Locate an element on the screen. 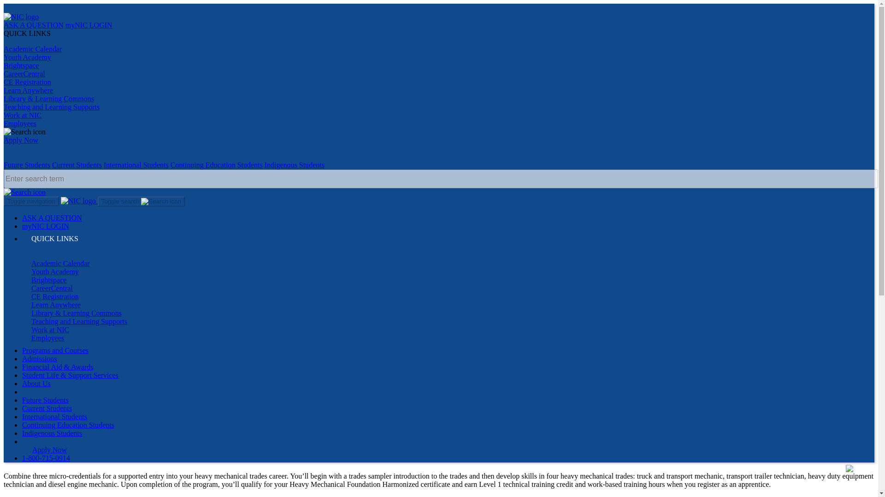 Image resolution: width=885 pixels, height=497 pixels. myNIC LOGIN is located at coordinates (102, 30).